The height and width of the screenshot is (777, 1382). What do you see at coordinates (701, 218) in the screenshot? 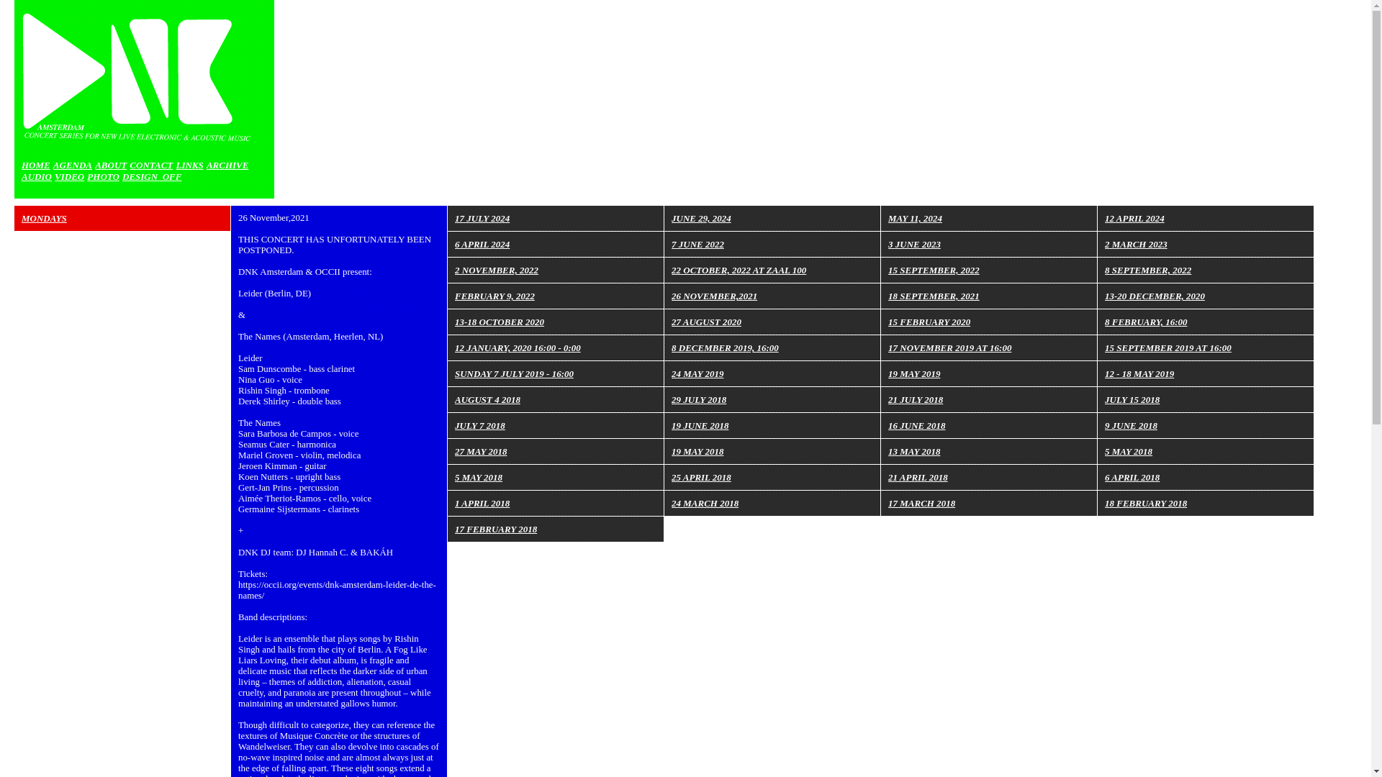
I see `JUNE 29, 2024` at bounding box center [701, 218].